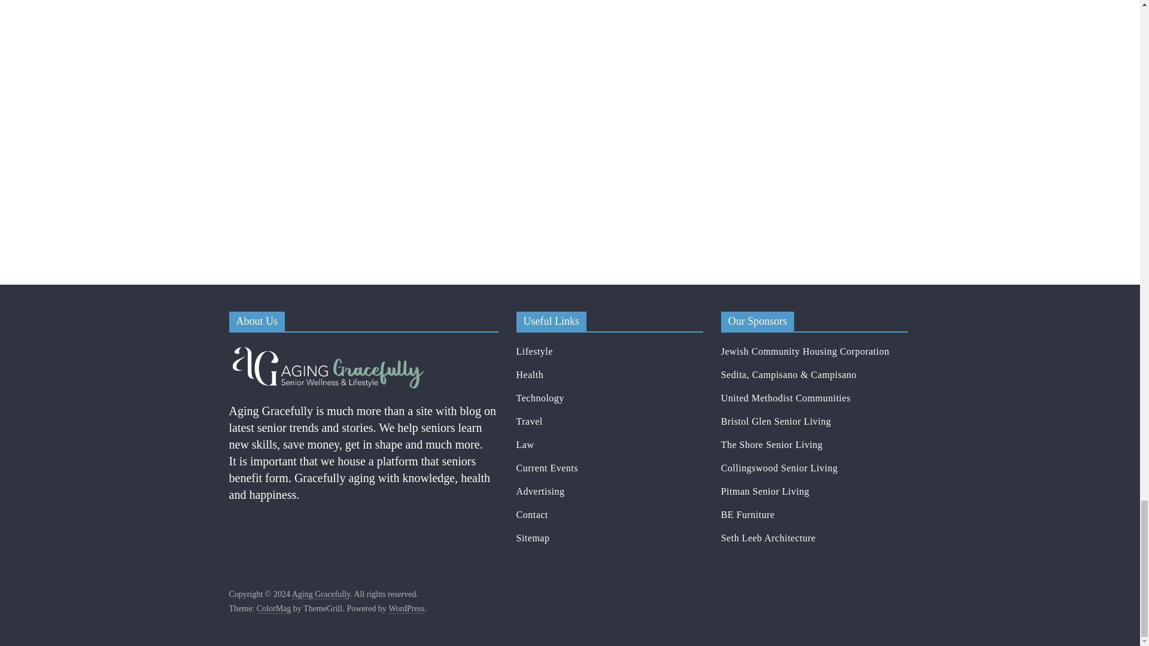 The width and height of the screenshot is (1149, 646). Describe the element at coordinates (406, 609) in the screenshot. I see `WordPress` at that location.